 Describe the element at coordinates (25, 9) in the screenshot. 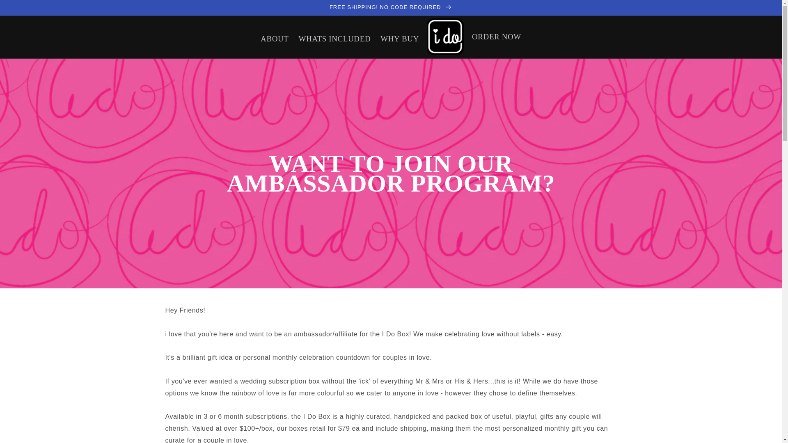

I see `Skip to content` at that location.